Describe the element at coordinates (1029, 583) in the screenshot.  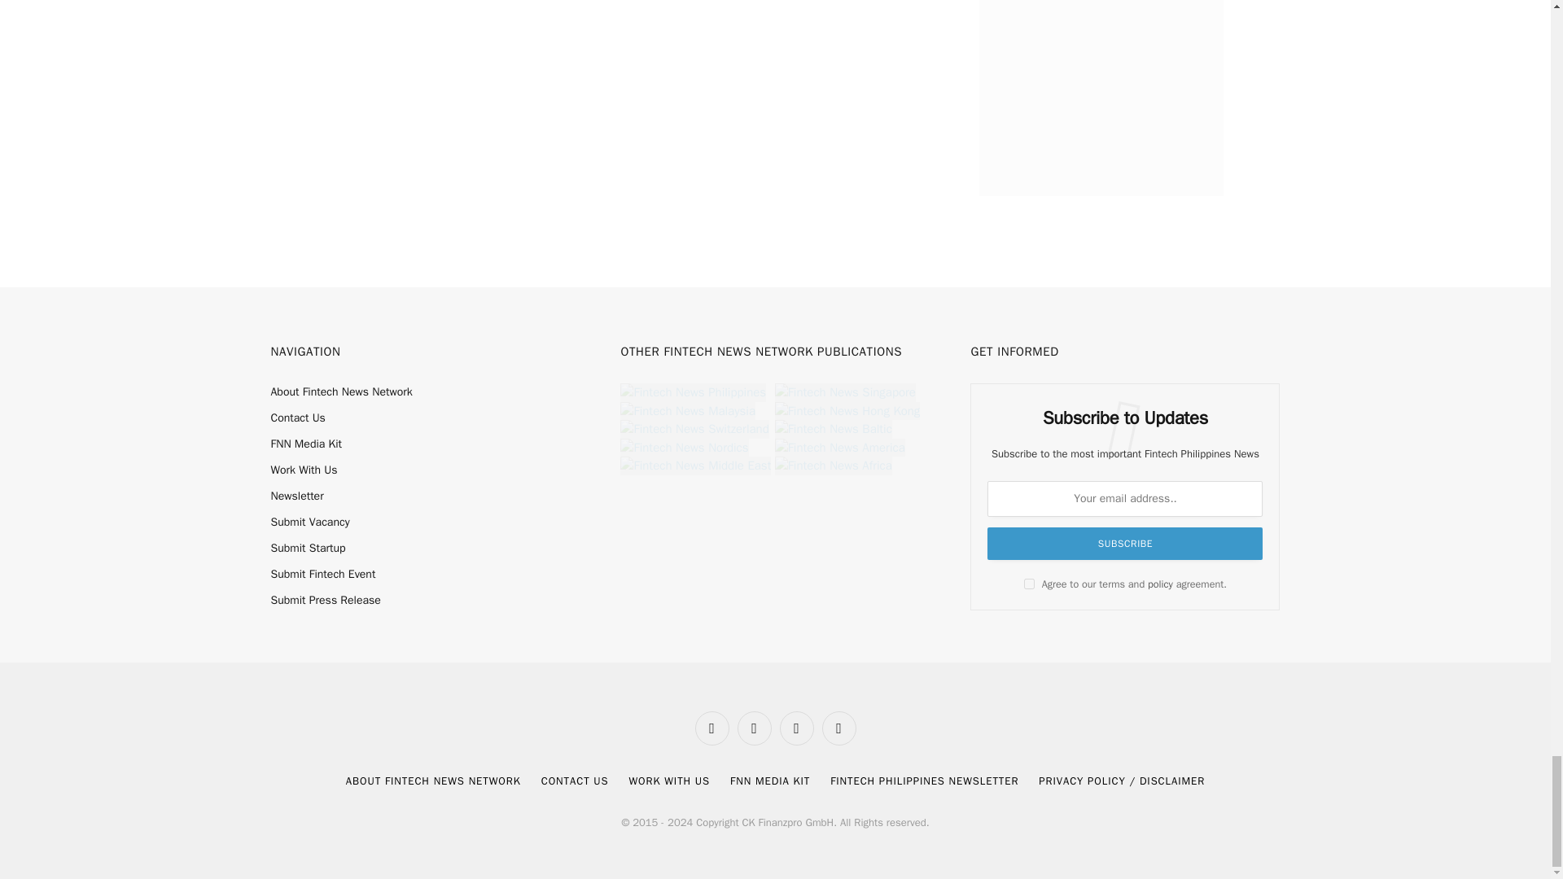
I see `on` at that location.